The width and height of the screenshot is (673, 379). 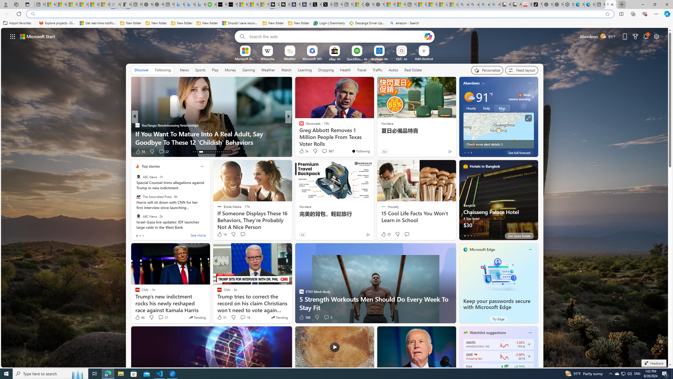 What do you see at coordinates (385, 234) in the screenshot?
I see `35 Like` at bounding box center [385, 234].